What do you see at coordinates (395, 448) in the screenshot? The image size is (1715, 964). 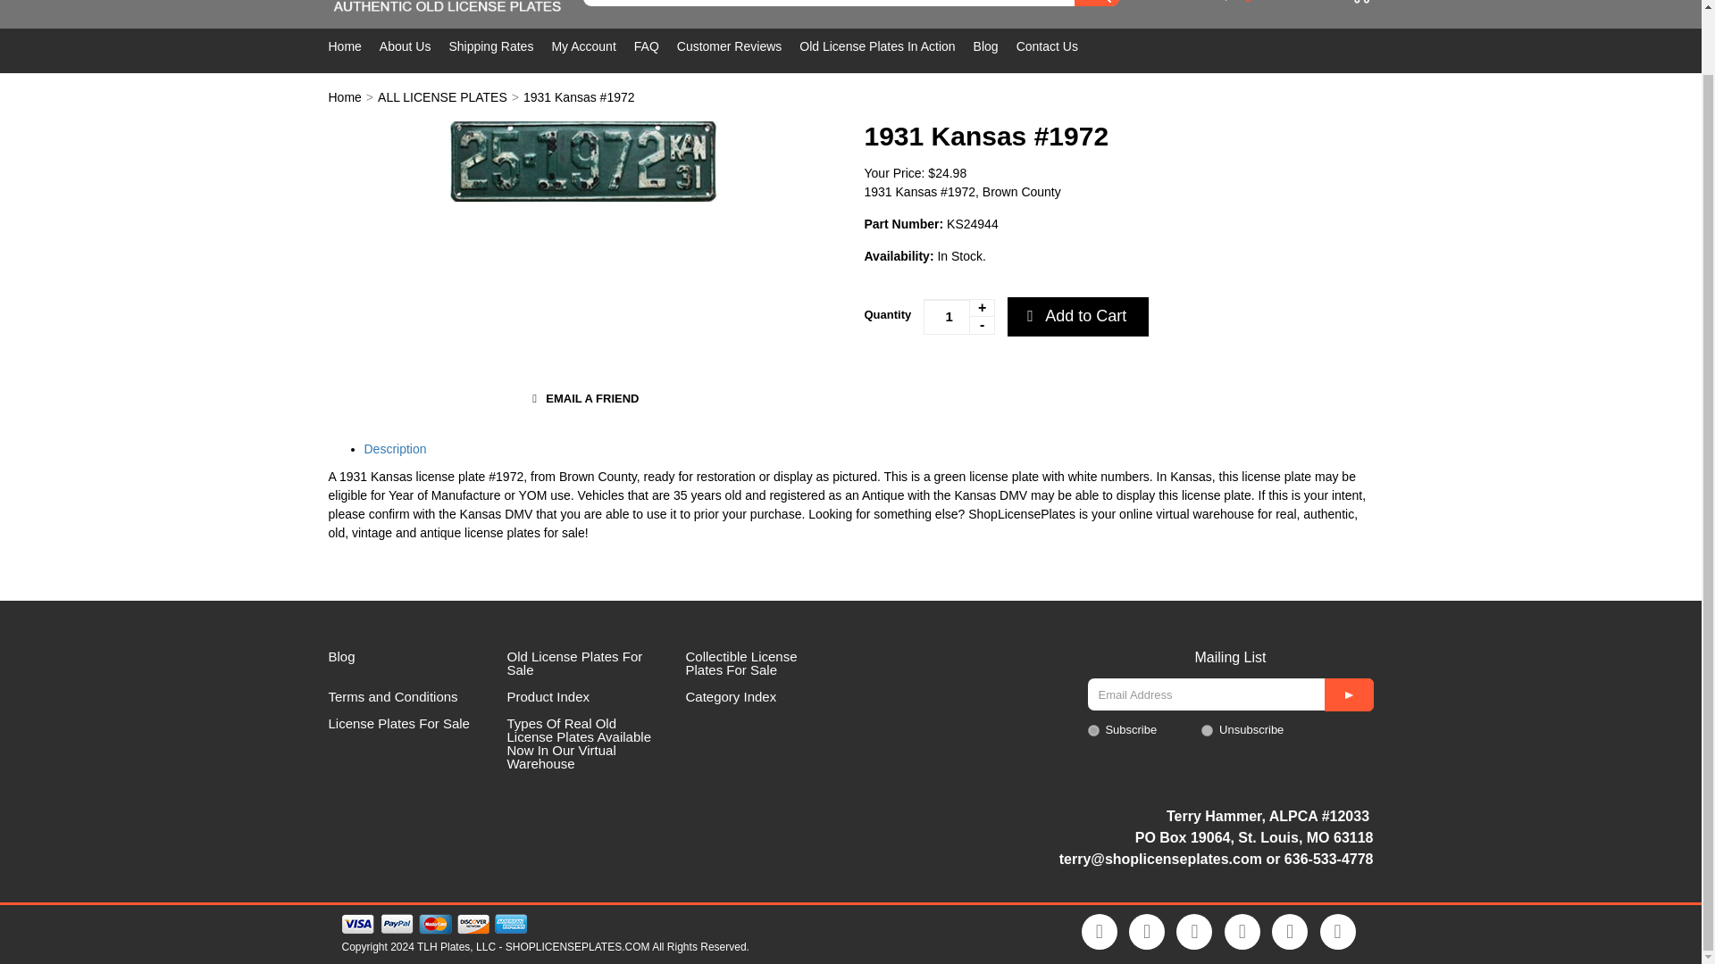 I see `Description` at bounding box center [395, 448].